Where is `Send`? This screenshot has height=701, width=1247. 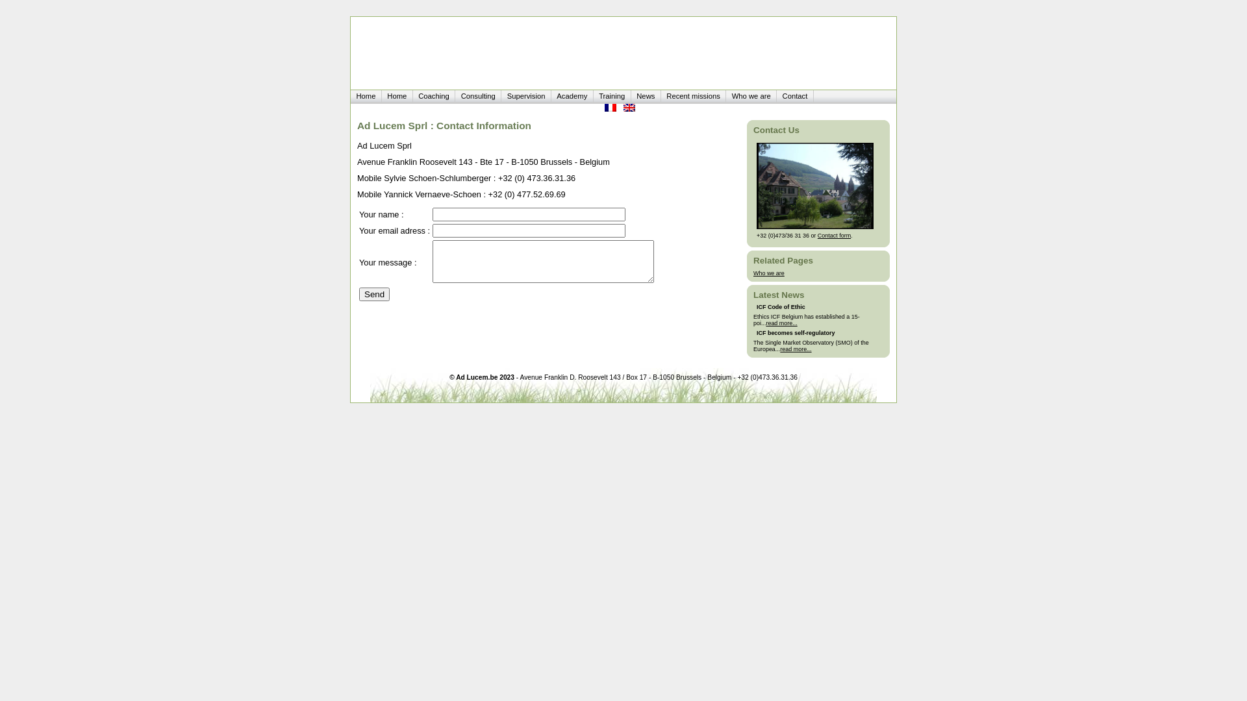
Send is located at coordinates (374, 295).